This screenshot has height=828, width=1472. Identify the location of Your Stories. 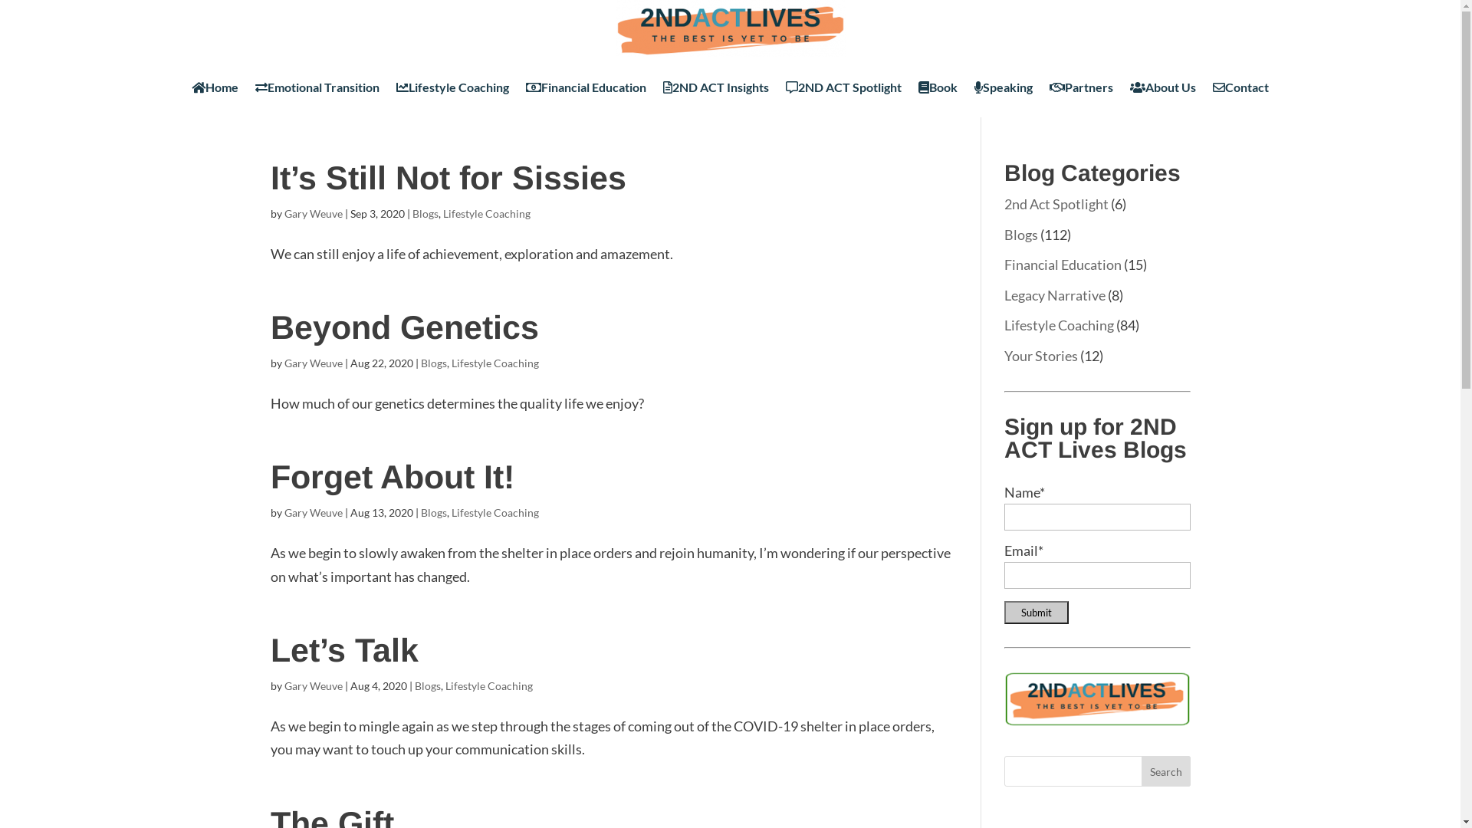
(1041, 356).